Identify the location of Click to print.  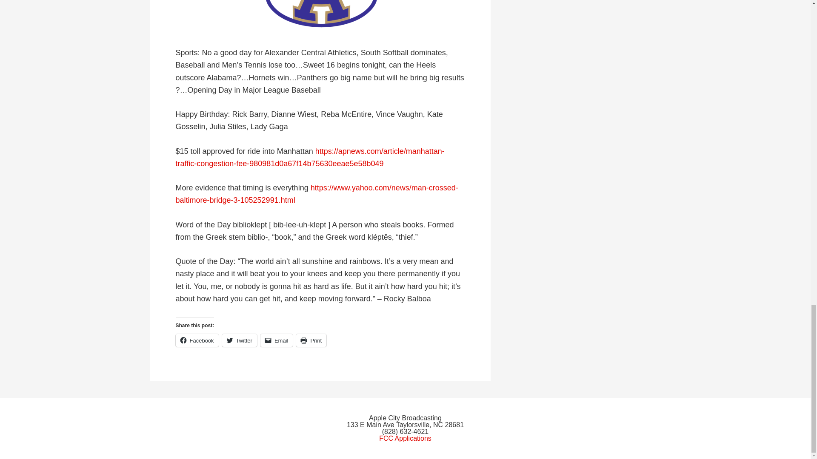
(311, 340).